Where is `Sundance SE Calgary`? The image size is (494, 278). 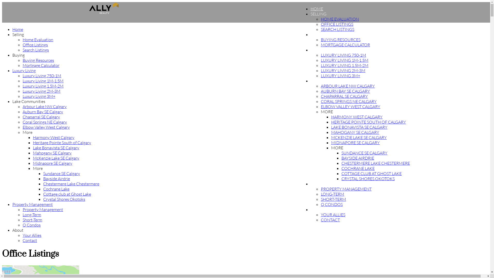 Sundance SE Calgary is located at coordinates (62, 173).